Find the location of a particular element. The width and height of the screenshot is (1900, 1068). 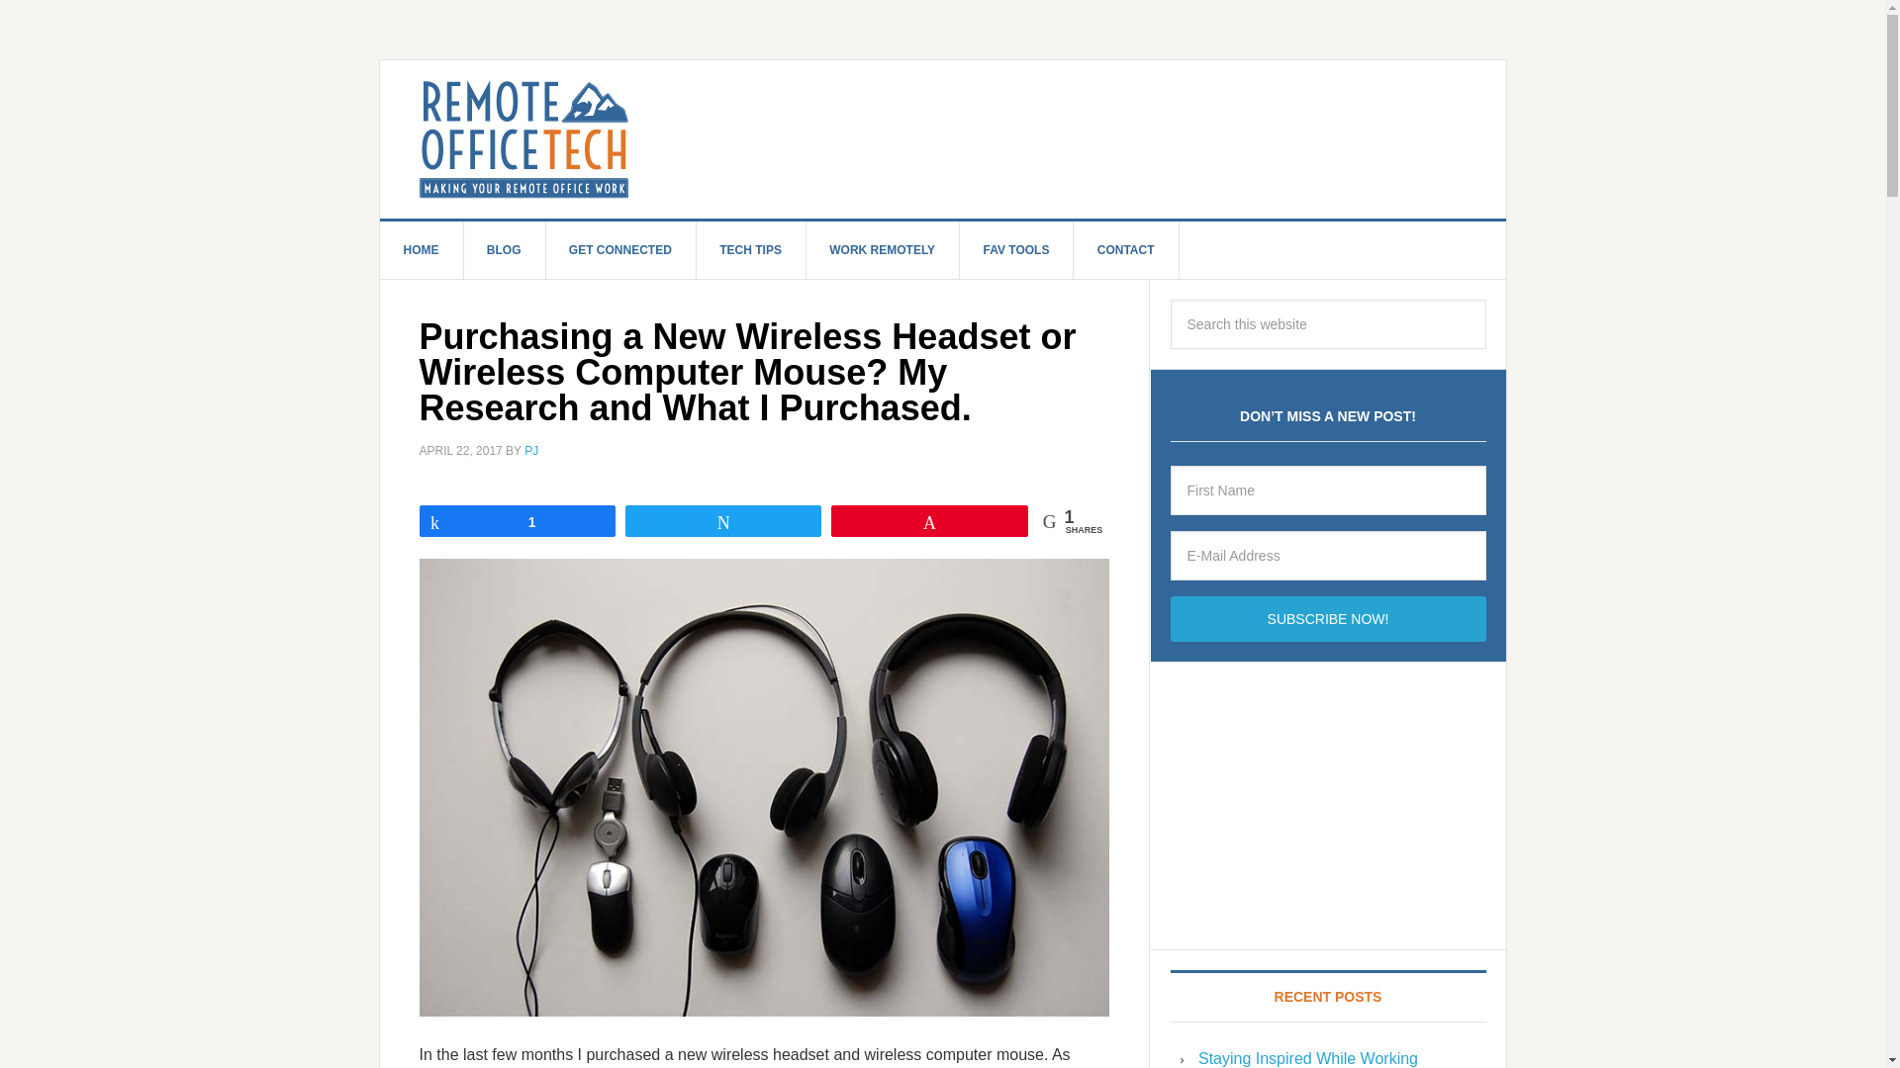

1 is located at coordinates (517, 520).